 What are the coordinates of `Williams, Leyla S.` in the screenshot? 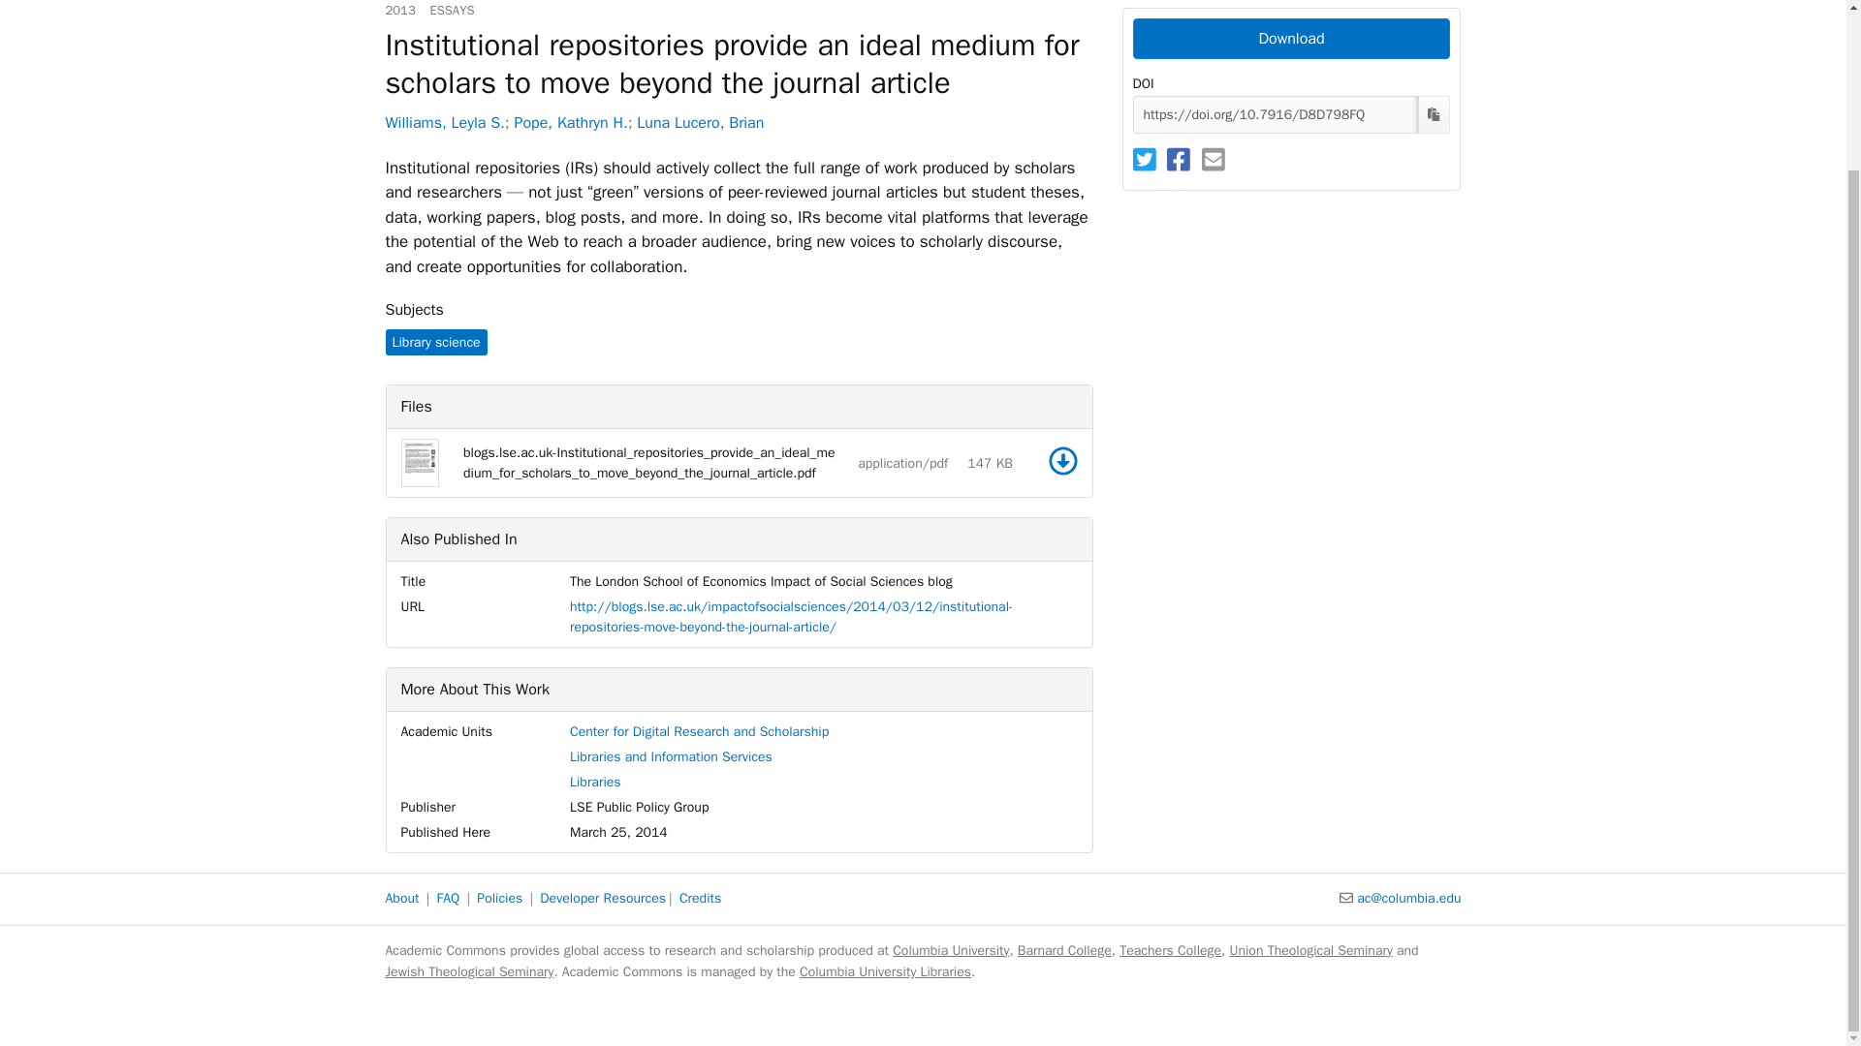 It's located at (444, 122).